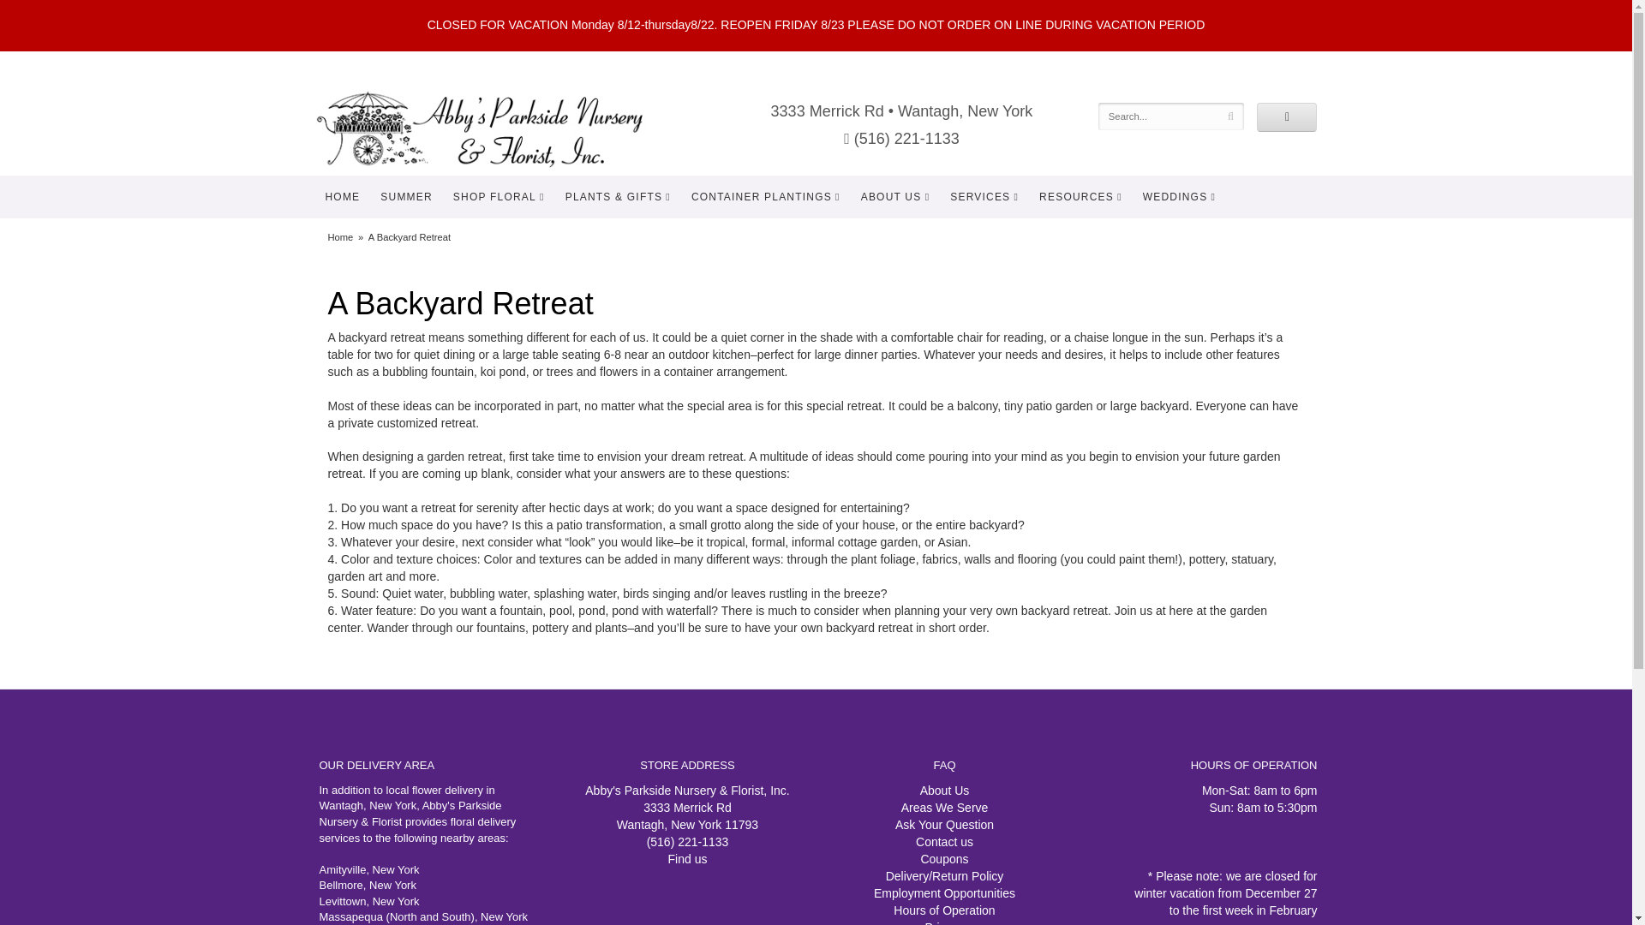  What do you see at coordinates (687, 858) in the screenshot?
I see `Find us` at bounding box center [687, 858].